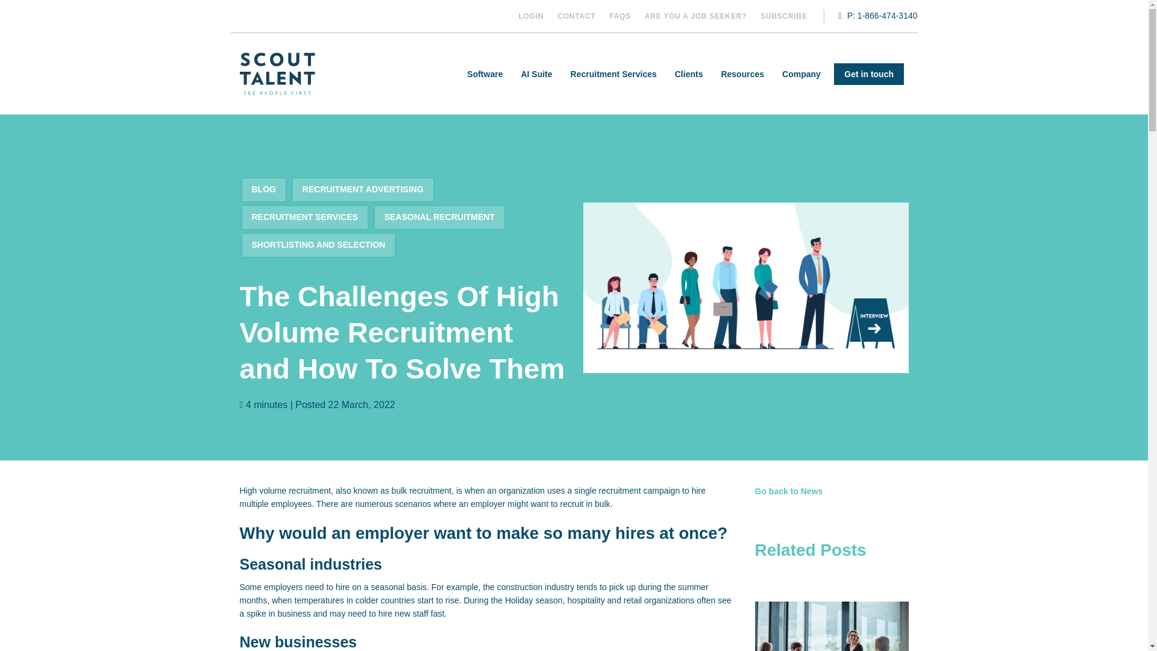 This screenshot has height=651, width=1157. Describe the element at coordinates (576, 16) in the screenshot. I see `CONTACT` at that location.